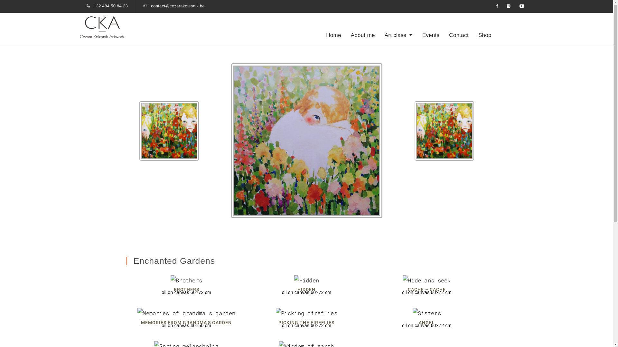 This screenshot has height=347, width=618. What do you see at coordinates (307, 280) in the screenshot?
I see `Hidden` at bounding box center [307, 280].